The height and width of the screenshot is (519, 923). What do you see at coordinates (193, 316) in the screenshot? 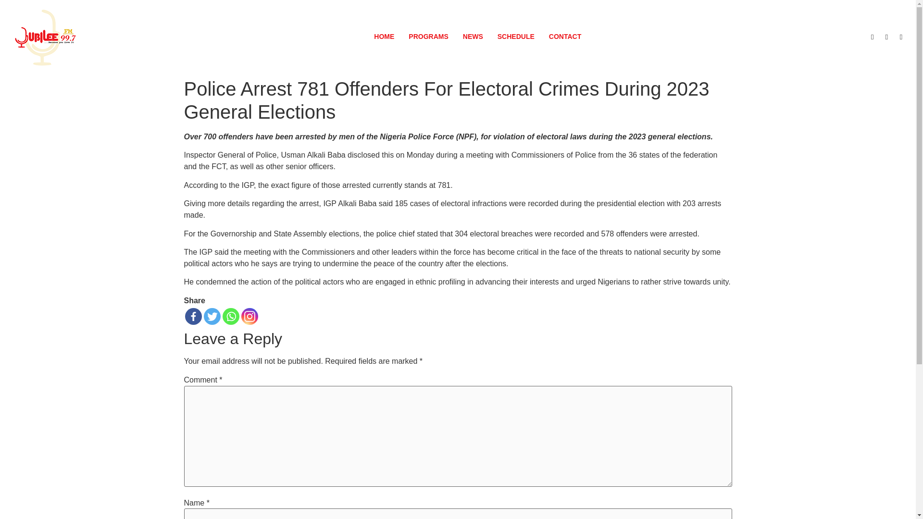
I see `Facebook` at bounding box center [193, 316].